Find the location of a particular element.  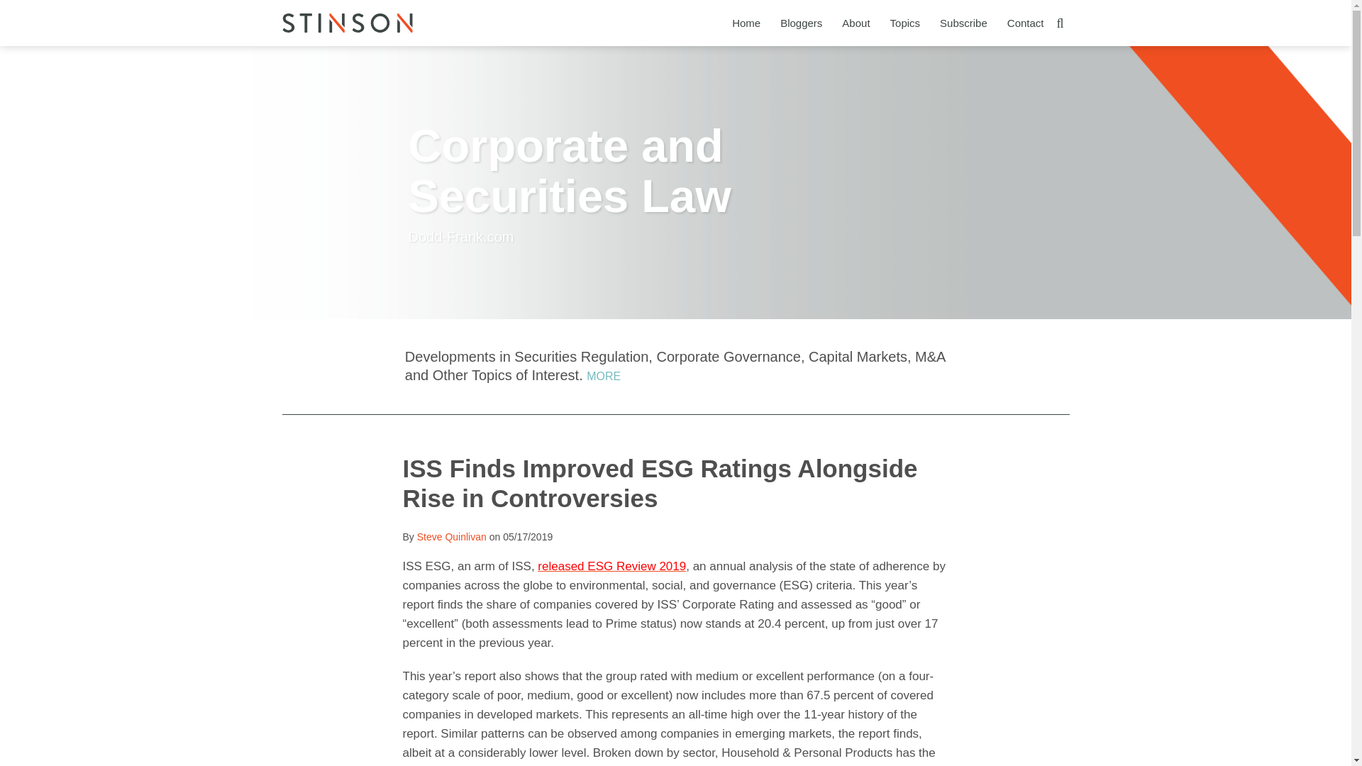

About is located at coordinates (856, 23).